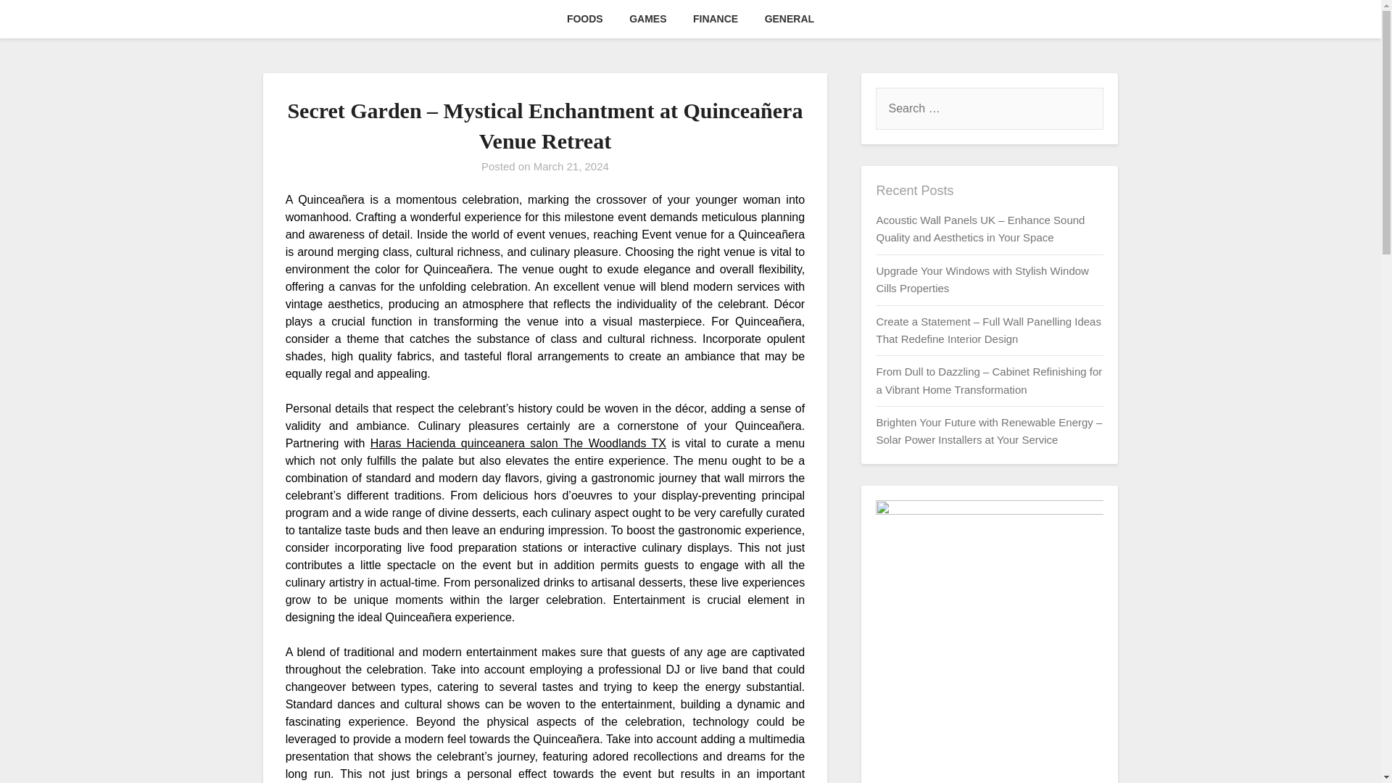 The image size is (1392, 783). Describe the element at coordinates (789, 19) in the screenshot. I see `GENERAL` at that location.